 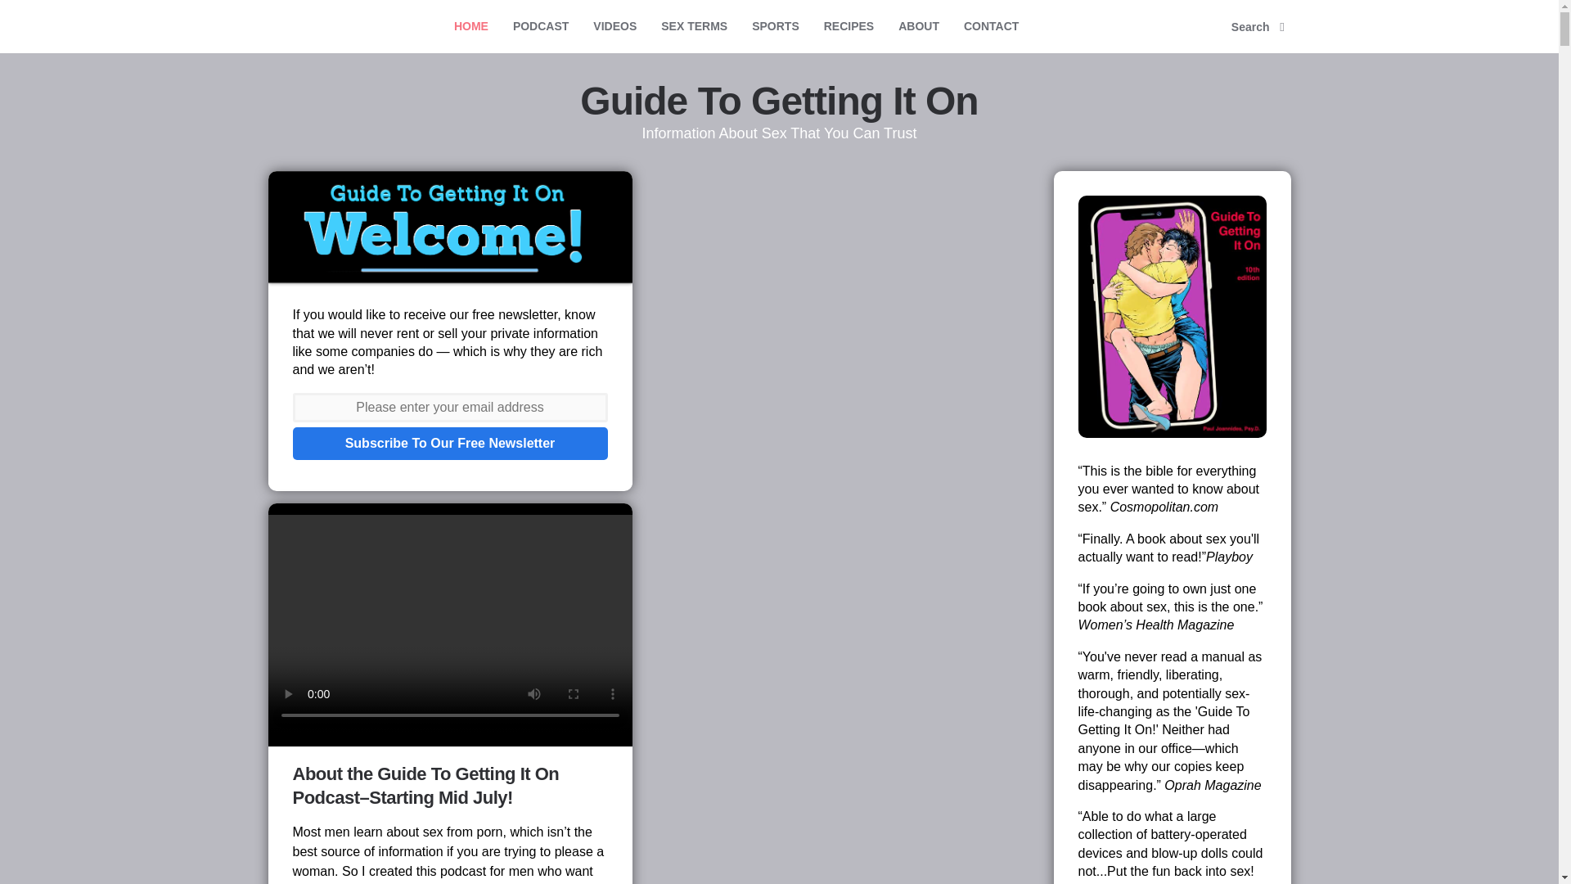 What do you see at coordinates (614, 26) in the screenshot?
I see `VIDEOS` at bounding box center [614, 26].